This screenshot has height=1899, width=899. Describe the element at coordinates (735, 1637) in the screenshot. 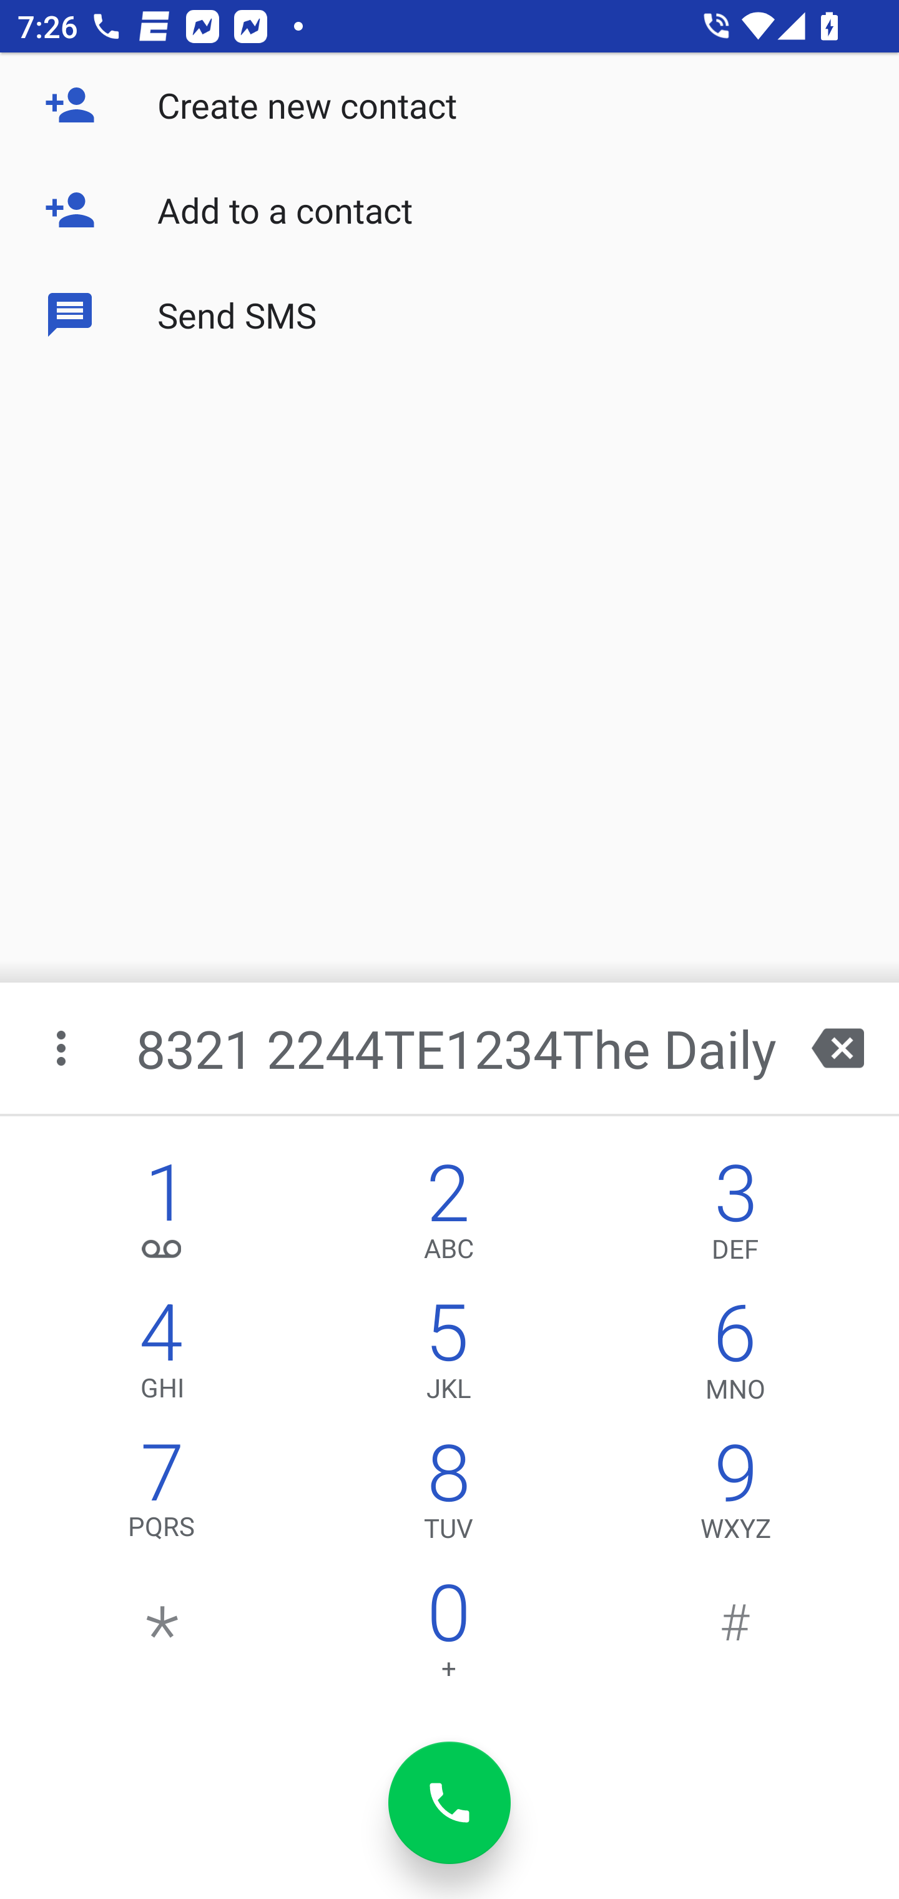

I see `#` at that location.